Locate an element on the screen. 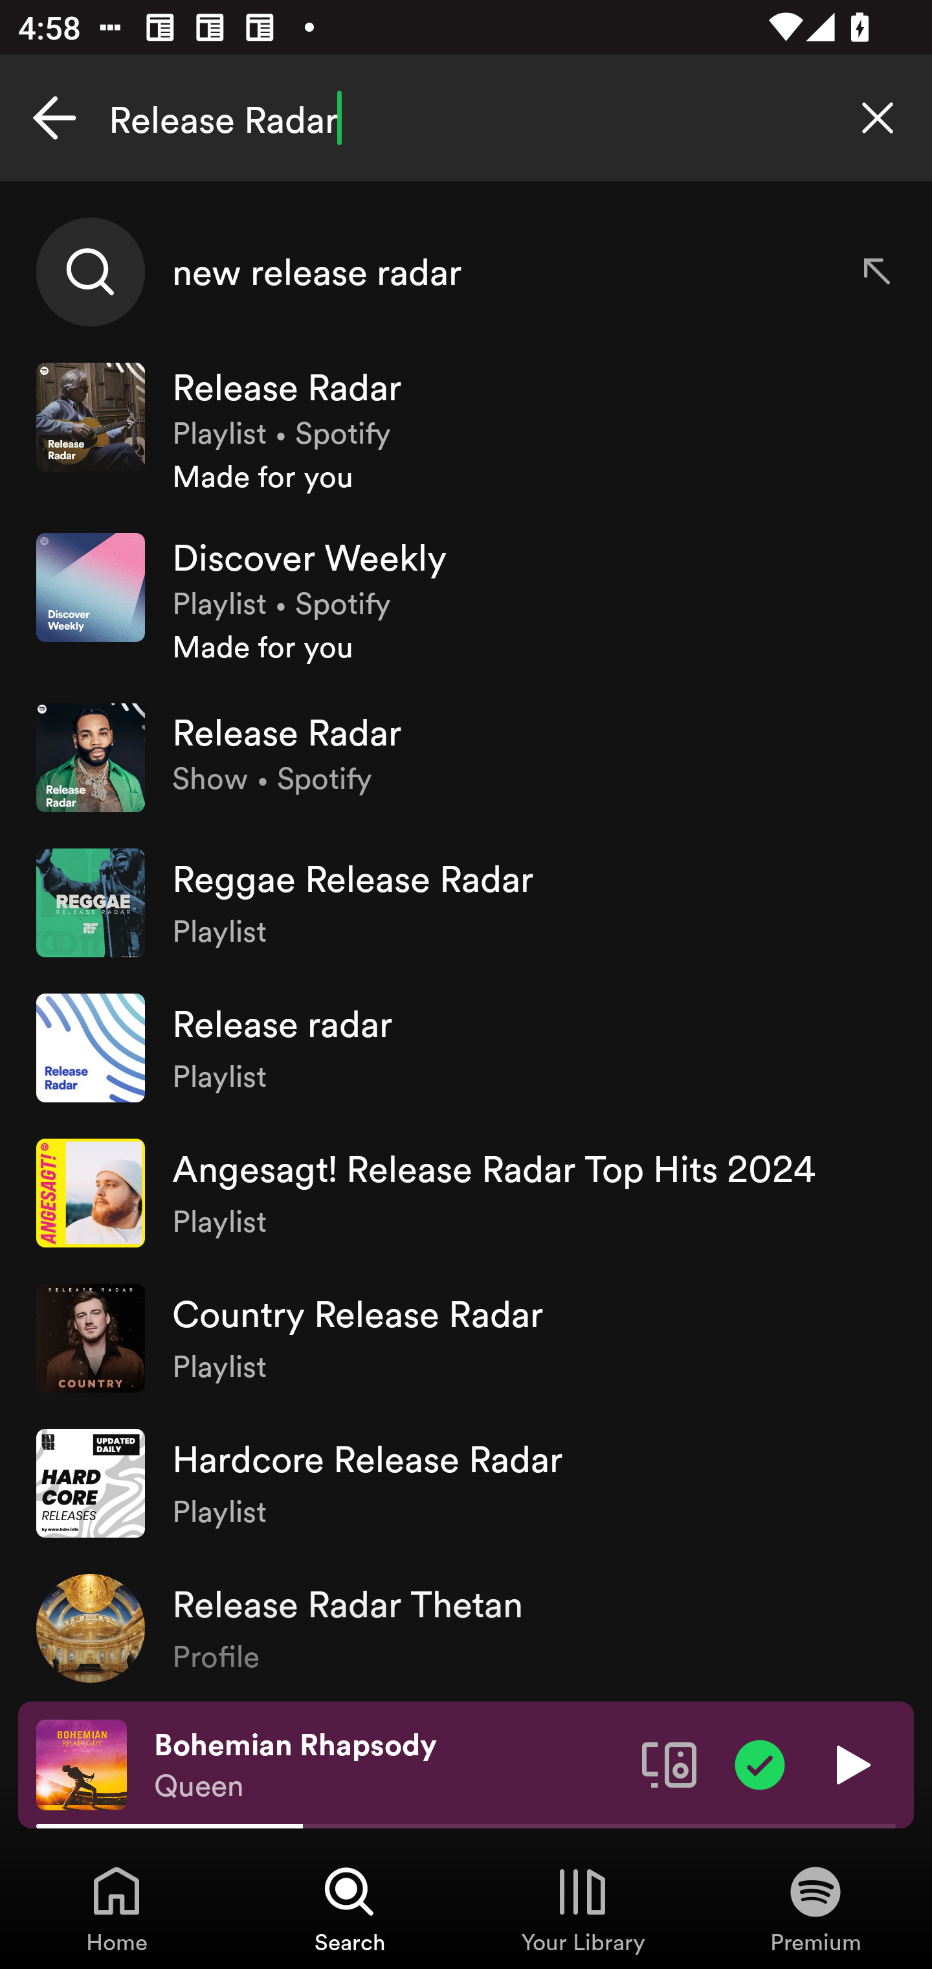  Country Release Radar Playlist is located at coordinates (466, 1337).